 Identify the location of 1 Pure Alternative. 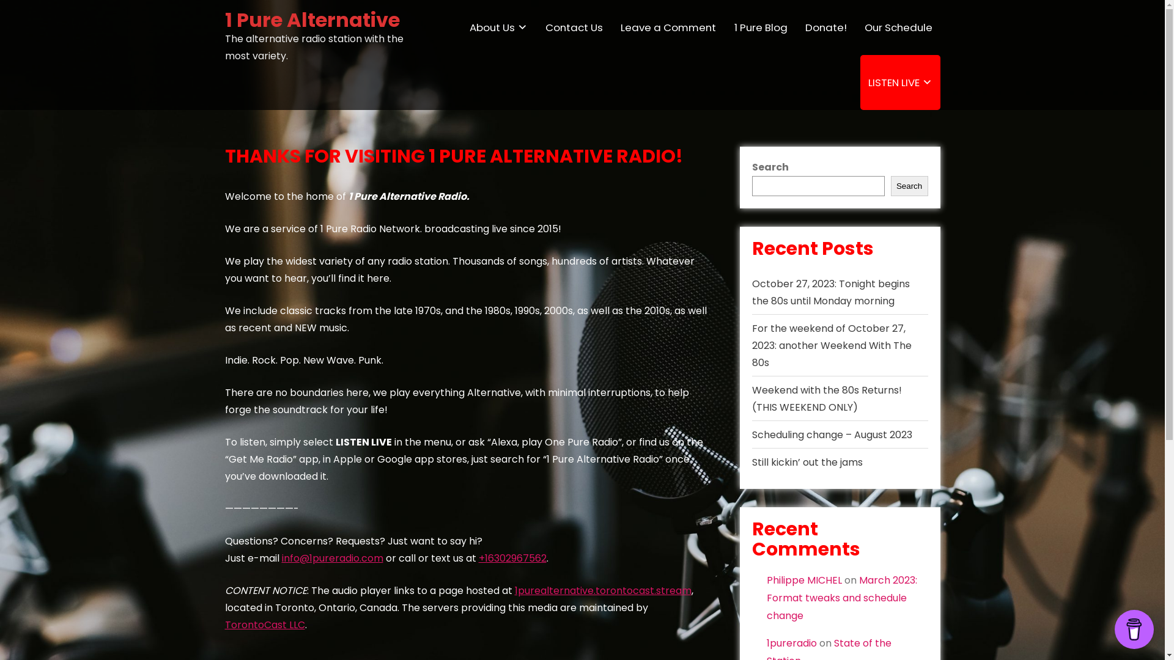
(312, 20).